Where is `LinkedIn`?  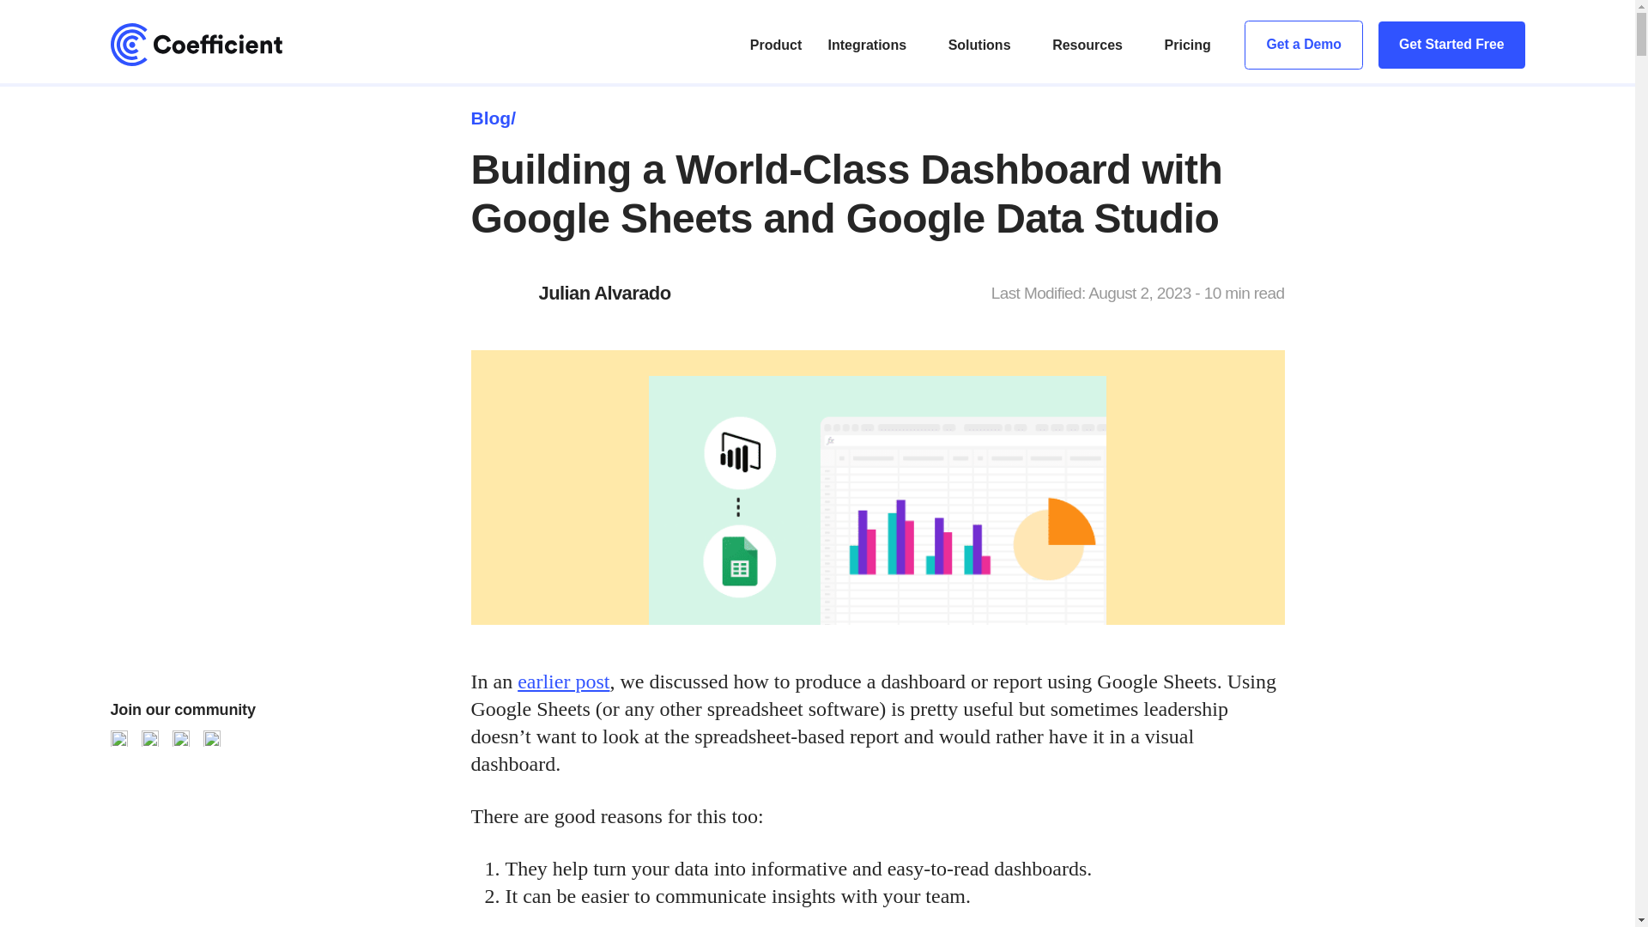
LinkedIn is located at coordinates (211, 738).